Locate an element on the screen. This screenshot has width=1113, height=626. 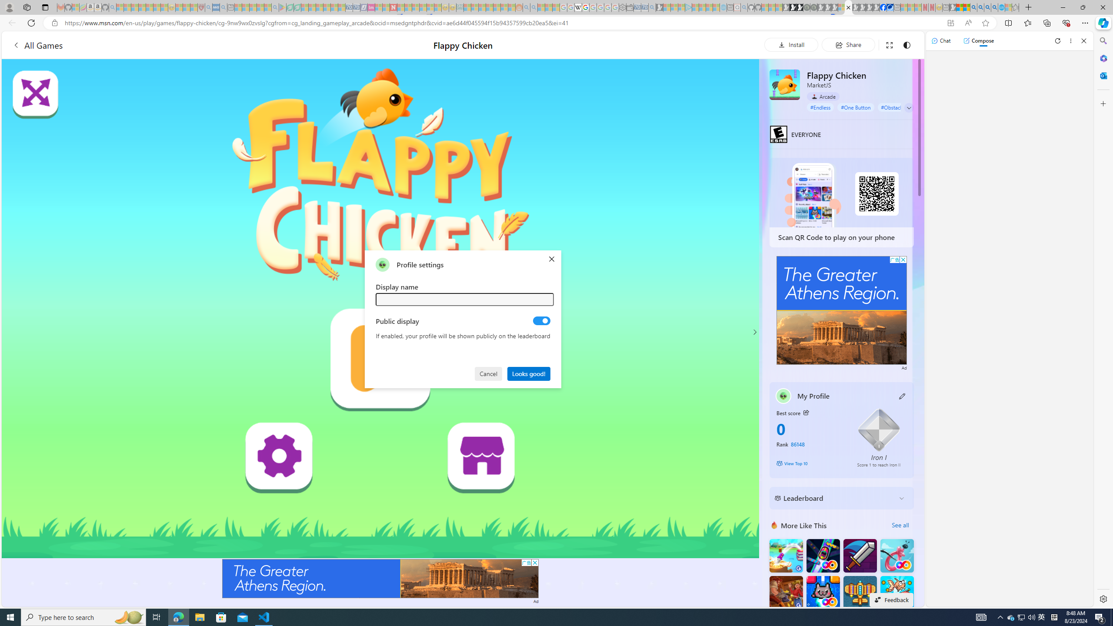
#One Button is located at coordinates (856, 107).